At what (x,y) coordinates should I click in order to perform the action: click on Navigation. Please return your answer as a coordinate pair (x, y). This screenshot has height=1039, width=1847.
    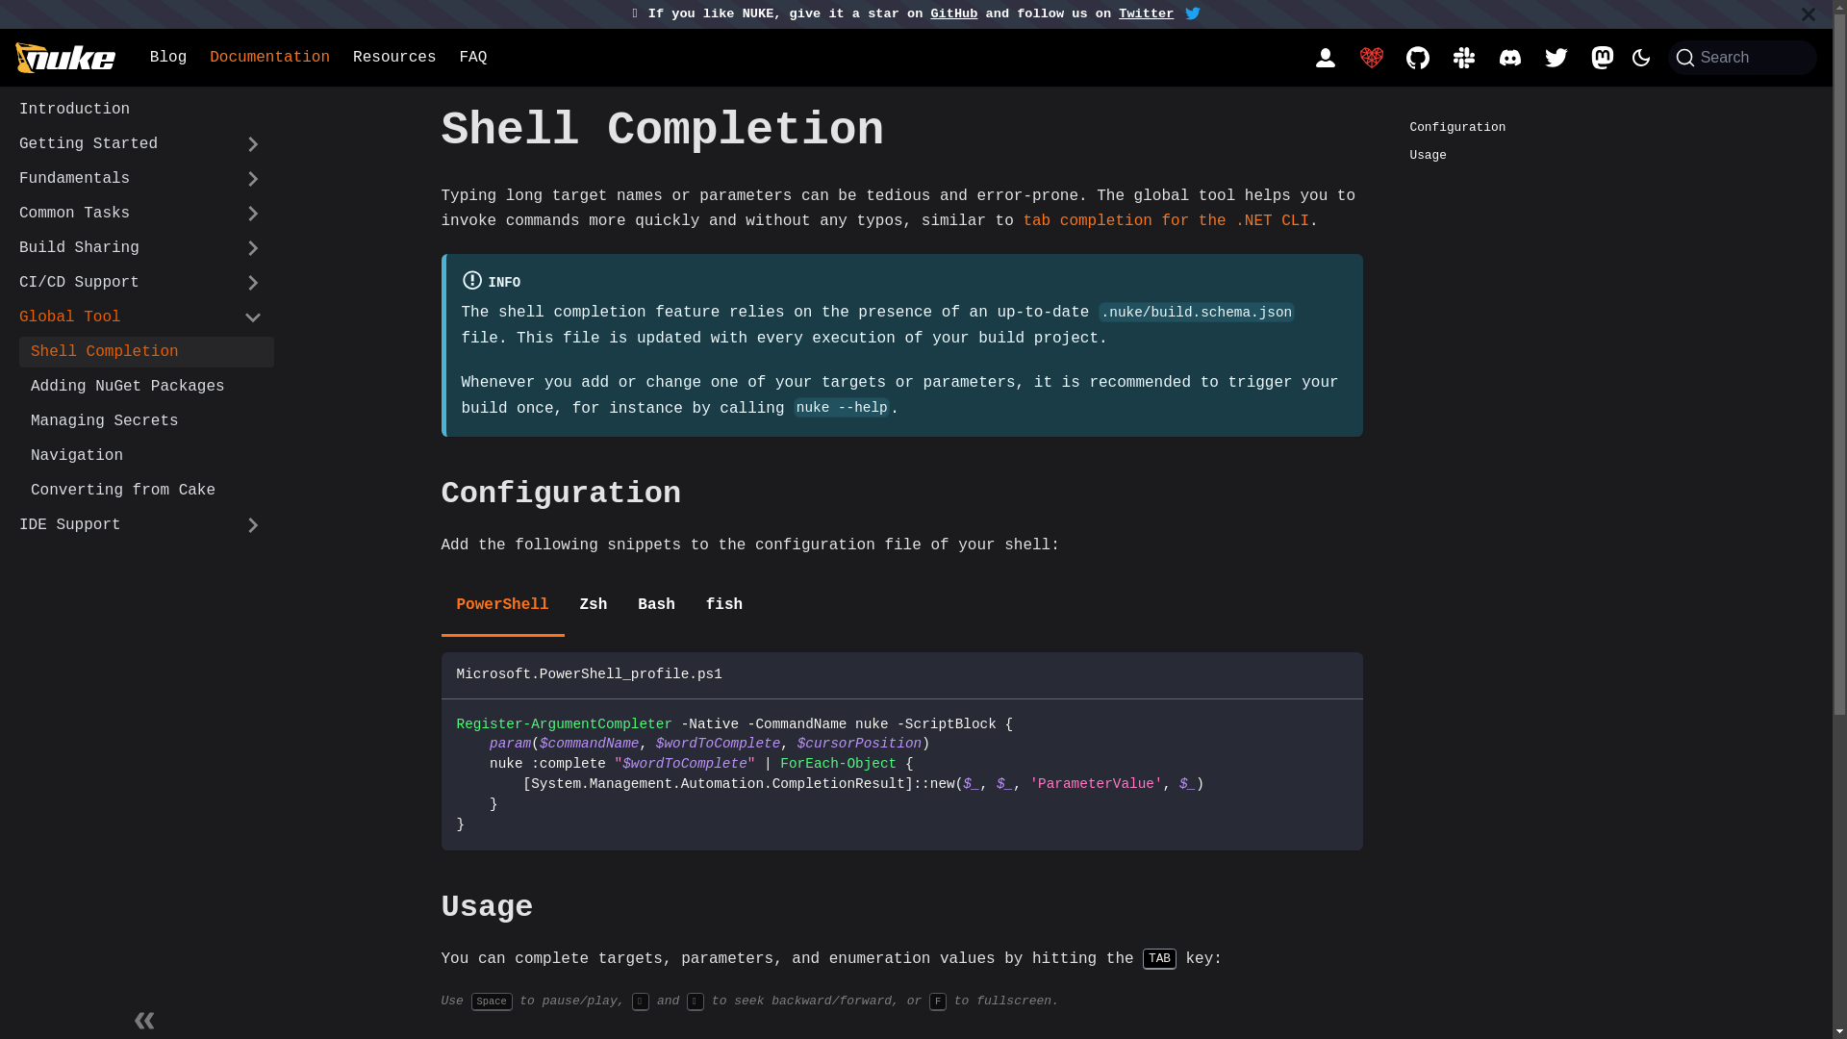
    Looking at the image, I should click on (146, 456).